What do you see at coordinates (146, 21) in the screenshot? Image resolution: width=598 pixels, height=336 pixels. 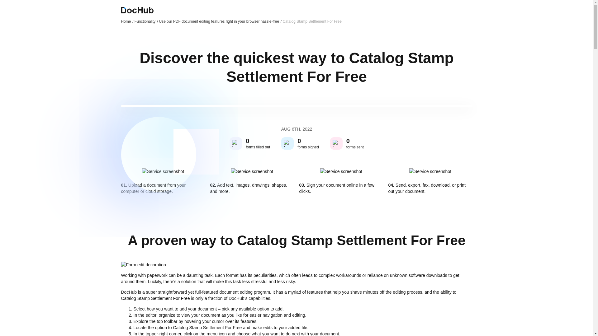 I see `Functionality` at bounding box center [146, 21].